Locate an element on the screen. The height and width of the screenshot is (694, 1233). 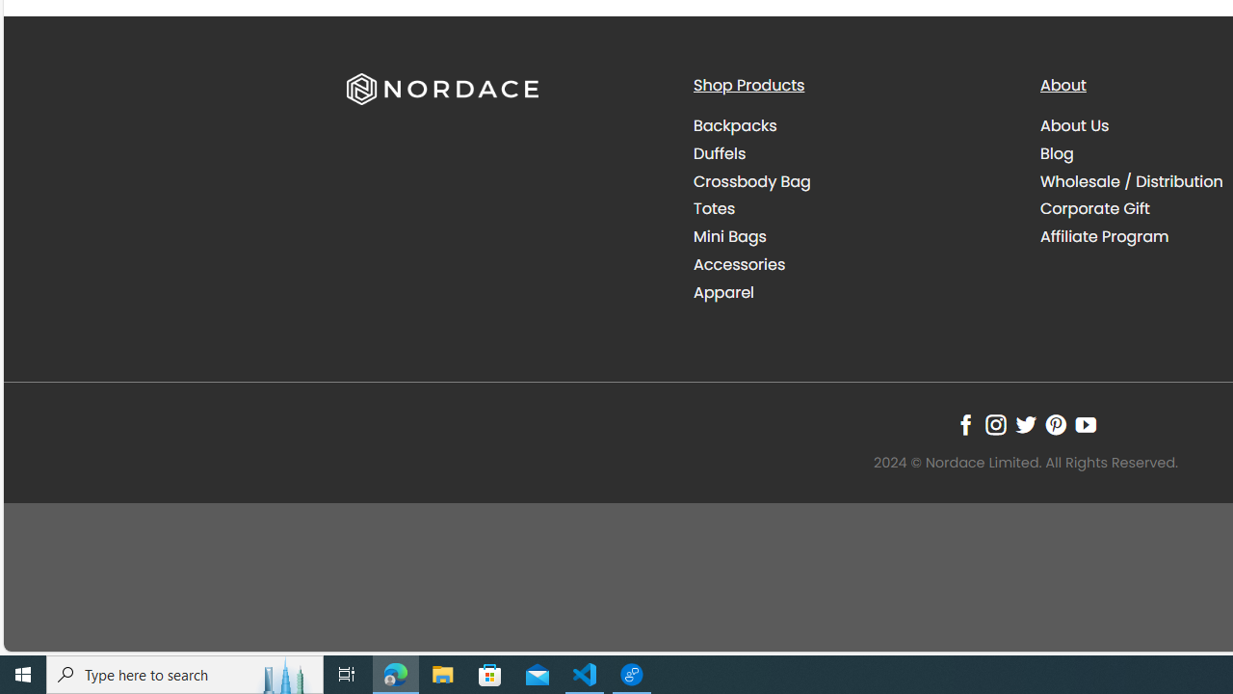
Blog is located at coordinates (1057, 152).